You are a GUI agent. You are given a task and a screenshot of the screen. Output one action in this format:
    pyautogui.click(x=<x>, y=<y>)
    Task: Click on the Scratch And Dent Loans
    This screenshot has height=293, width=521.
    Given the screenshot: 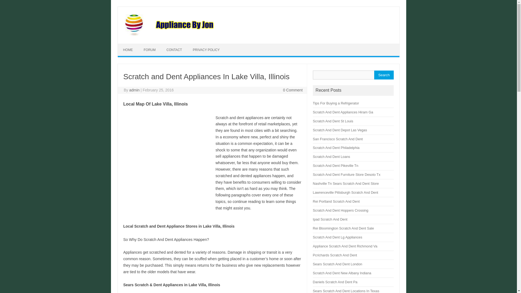 What is the action you would take?
    pyautogui.click(x=332, y=157)
    